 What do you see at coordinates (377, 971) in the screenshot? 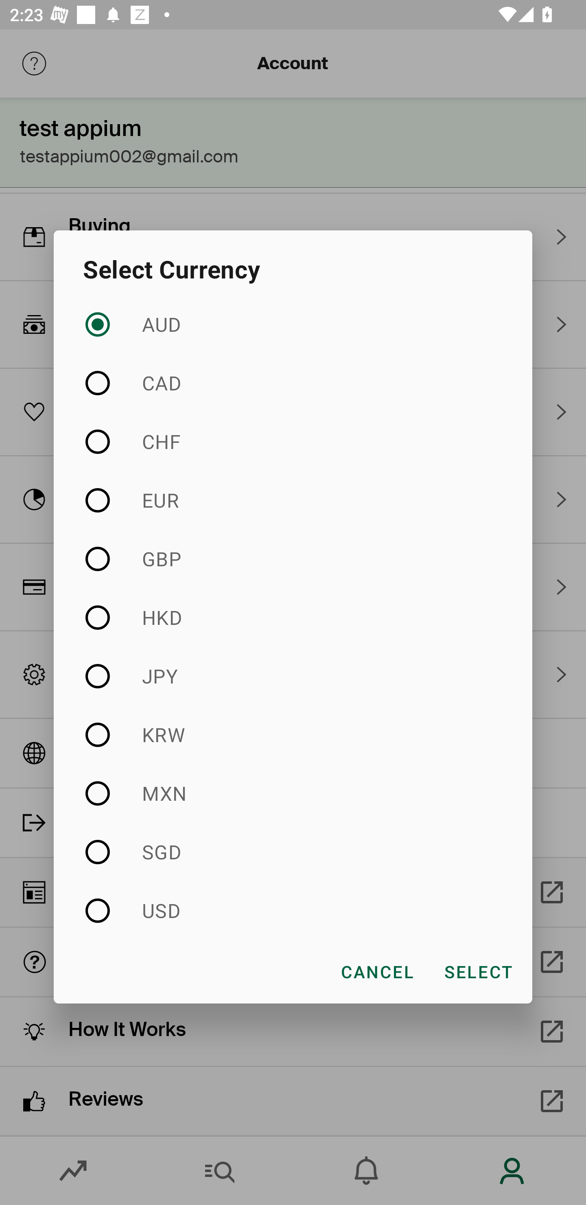
I see `CANCEL` at bounding box center [377, 971].